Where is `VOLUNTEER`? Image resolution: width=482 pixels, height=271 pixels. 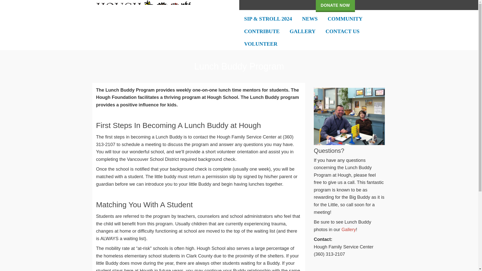
VOLUNTEER is located at coordinates (261, 44).